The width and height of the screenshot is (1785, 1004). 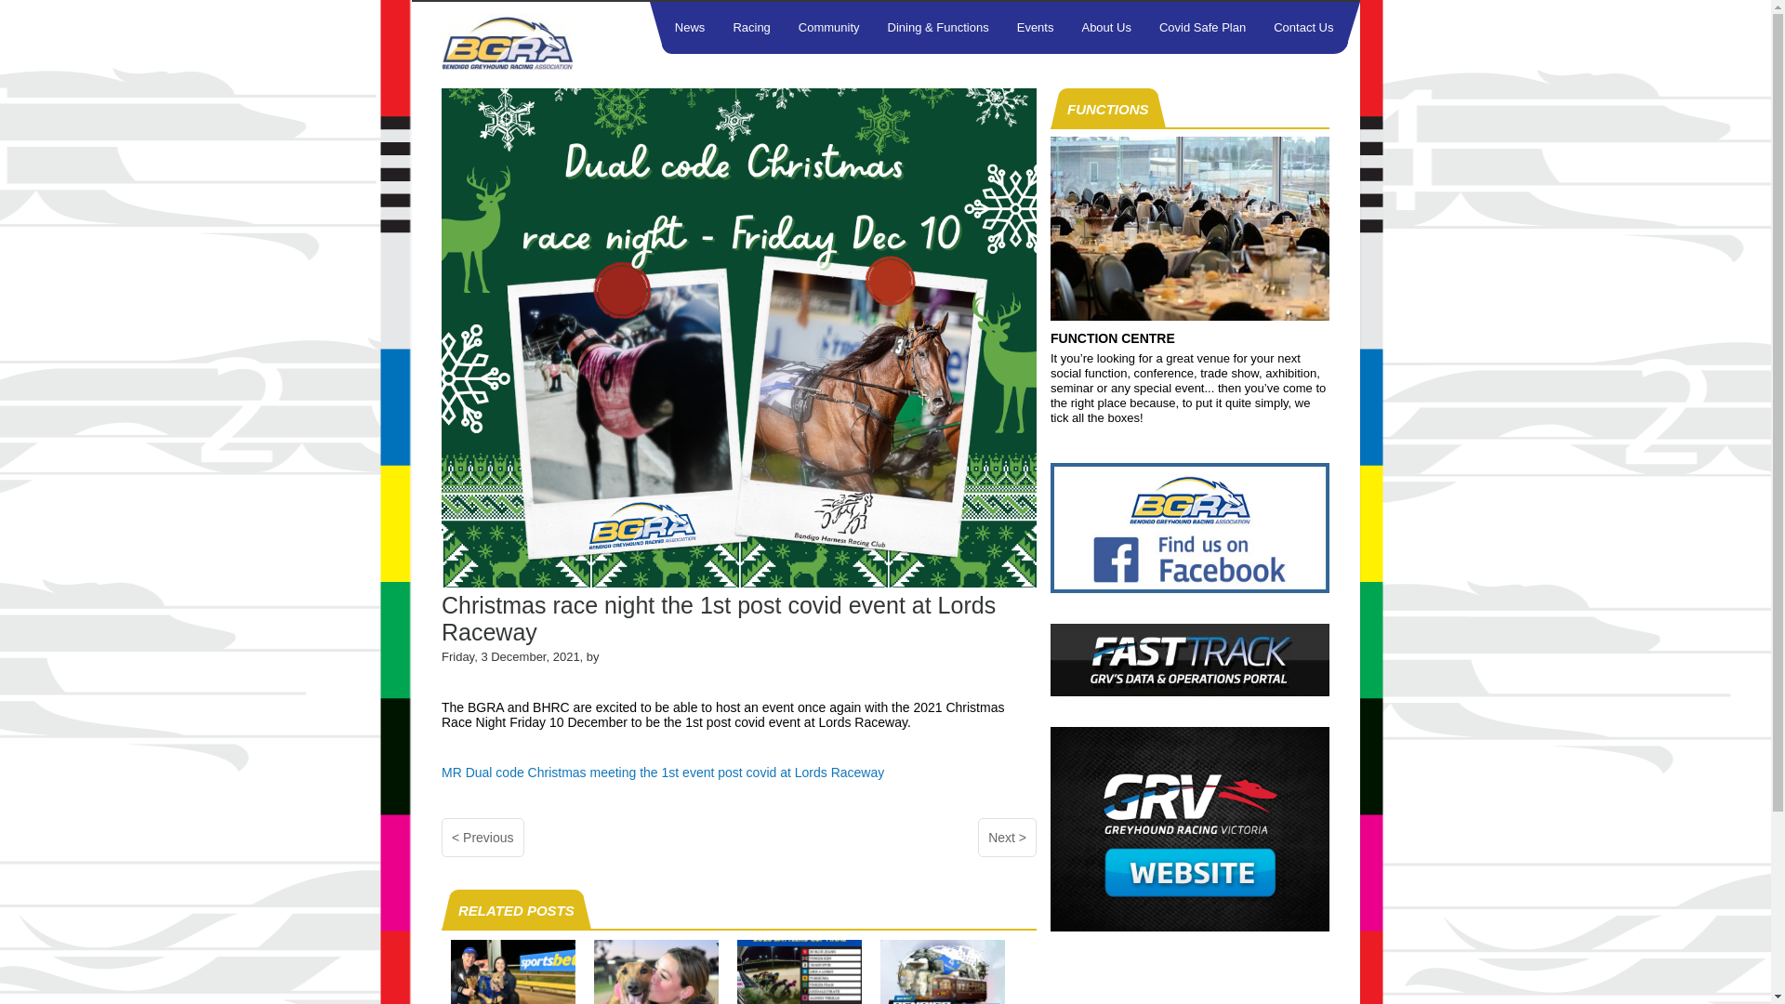 What do you see at coordinates (1203, 28) in the screenshot?
I see `Covid Safe Plan` at bounding box center [1203, 28].